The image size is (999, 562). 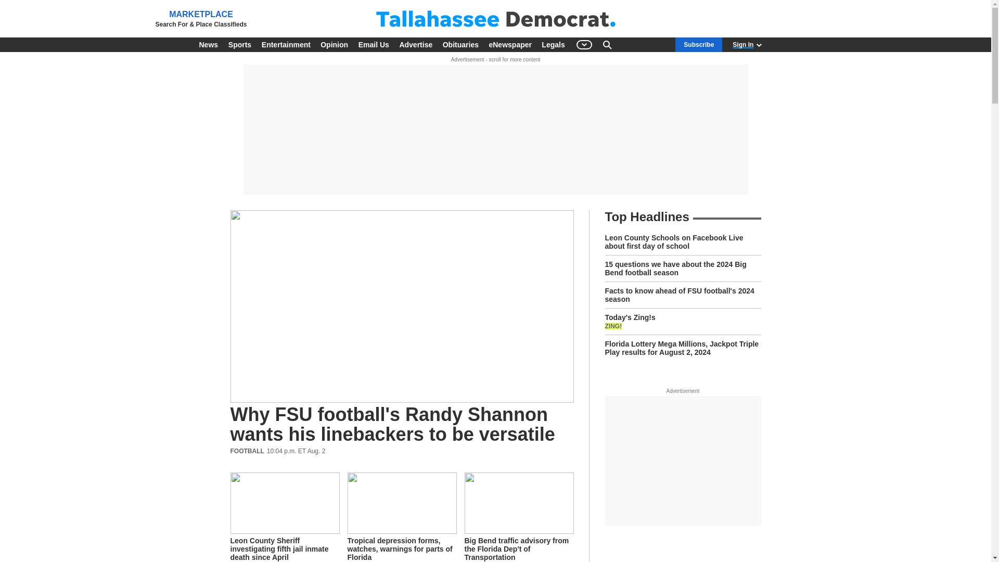 What do you see at coordinates (415, 45) in the screenshot?
I see `Advertise` at bounding box center [415, 45].